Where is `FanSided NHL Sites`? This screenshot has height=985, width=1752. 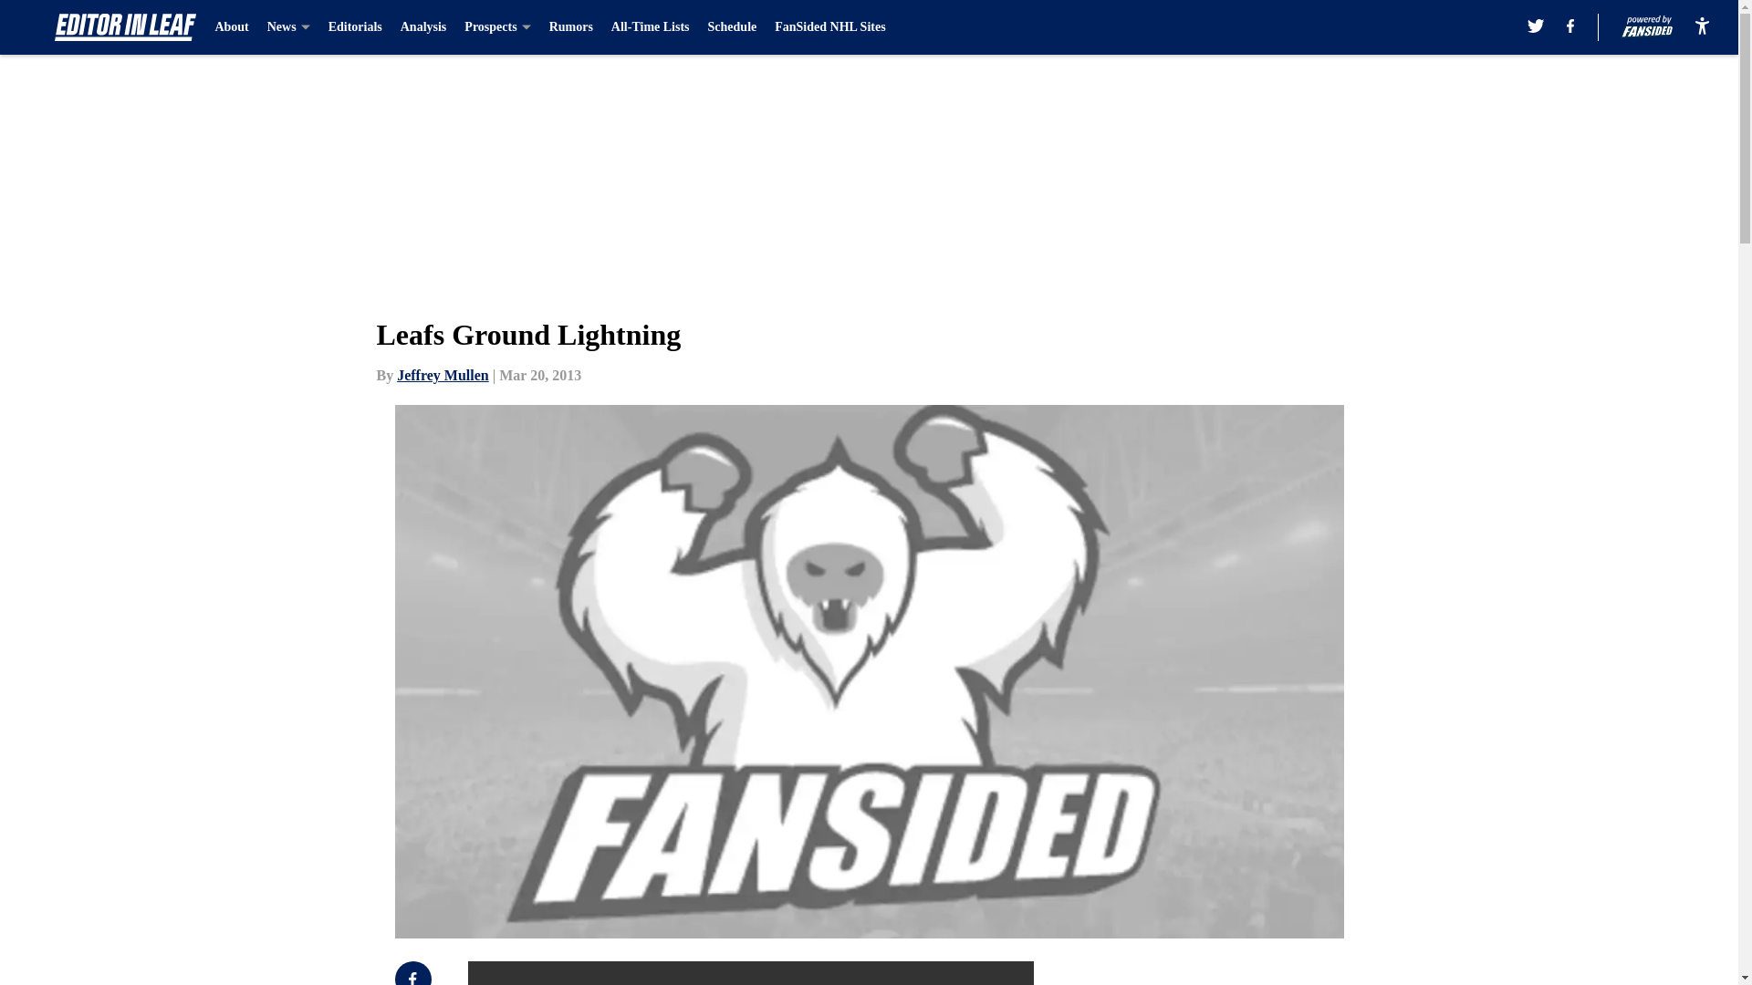
FanSided NHL Sites is located at coordinates (829, 27).